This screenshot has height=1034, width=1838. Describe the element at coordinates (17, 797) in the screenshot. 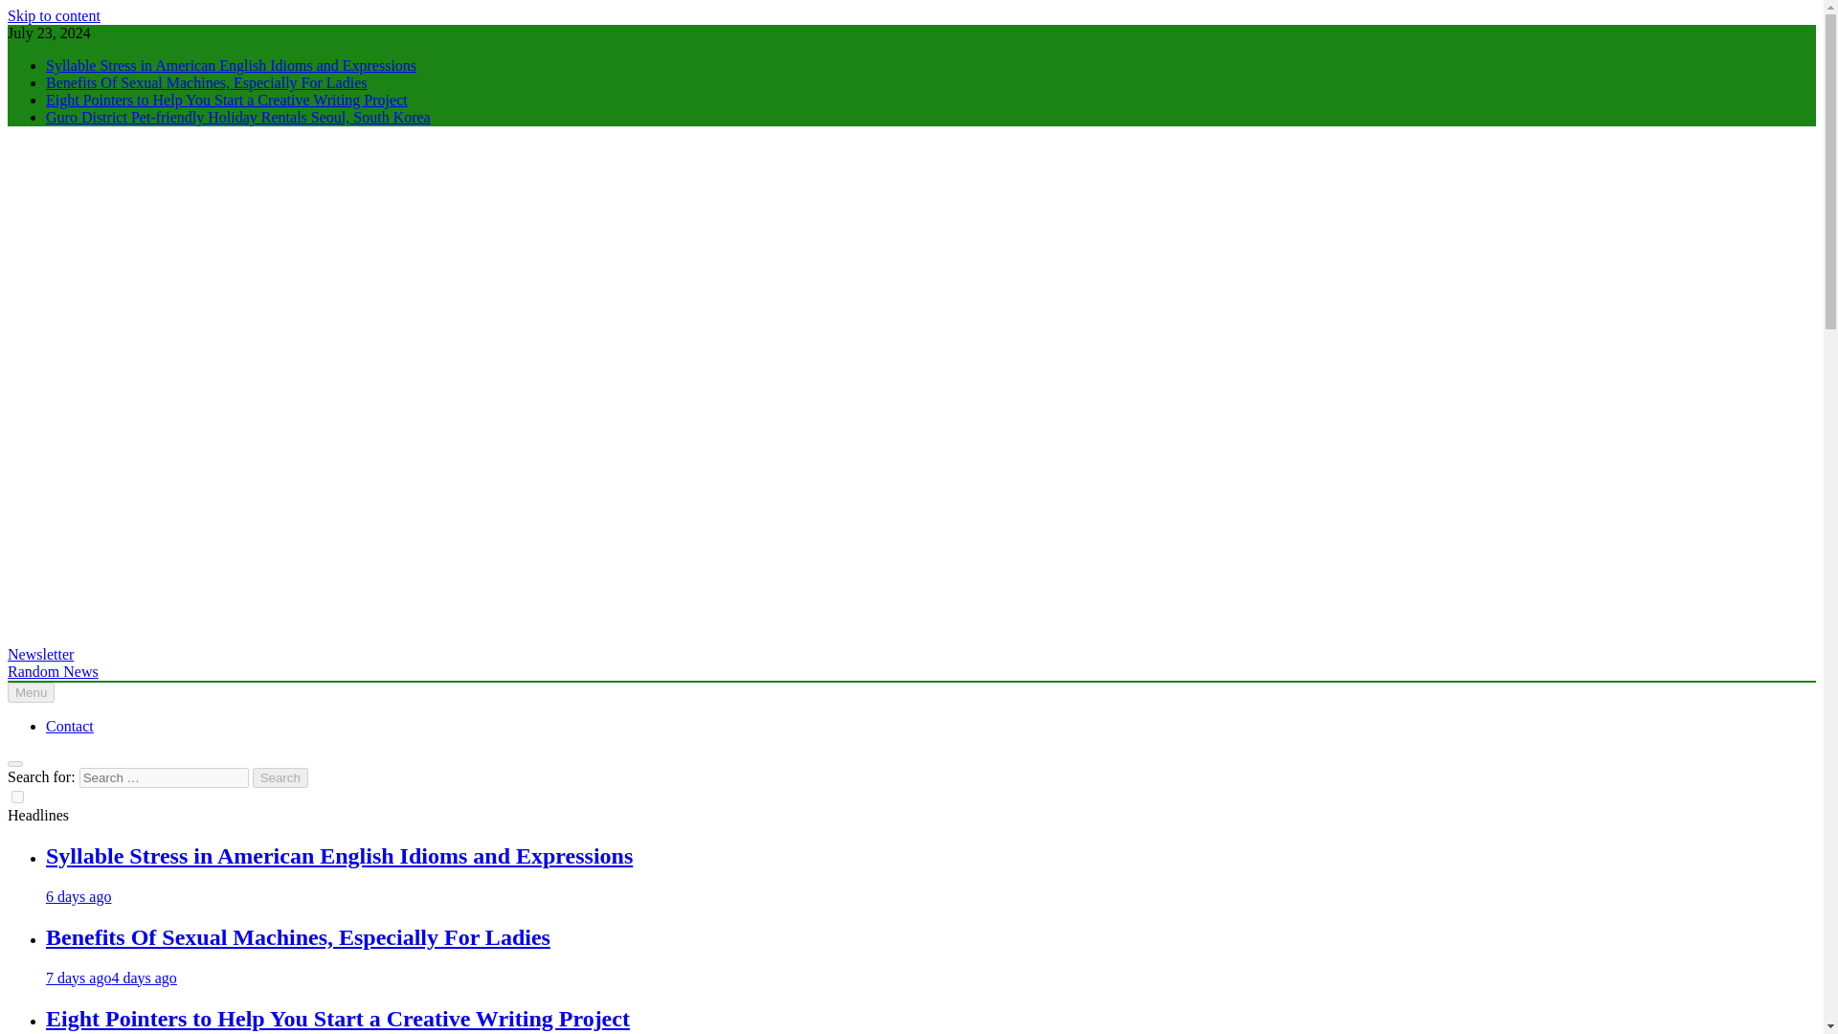

I see `on` at that location.